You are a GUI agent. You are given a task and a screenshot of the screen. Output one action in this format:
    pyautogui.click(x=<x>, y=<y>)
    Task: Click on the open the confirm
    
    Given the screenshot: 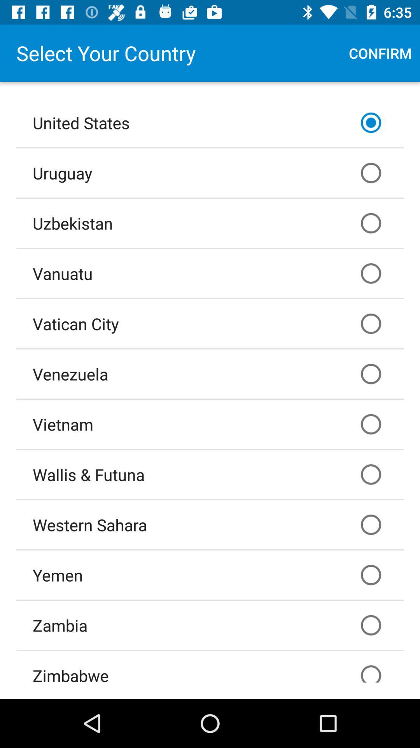 What is the action you would take?
    pyautogui.click(x=380, y=53)
    